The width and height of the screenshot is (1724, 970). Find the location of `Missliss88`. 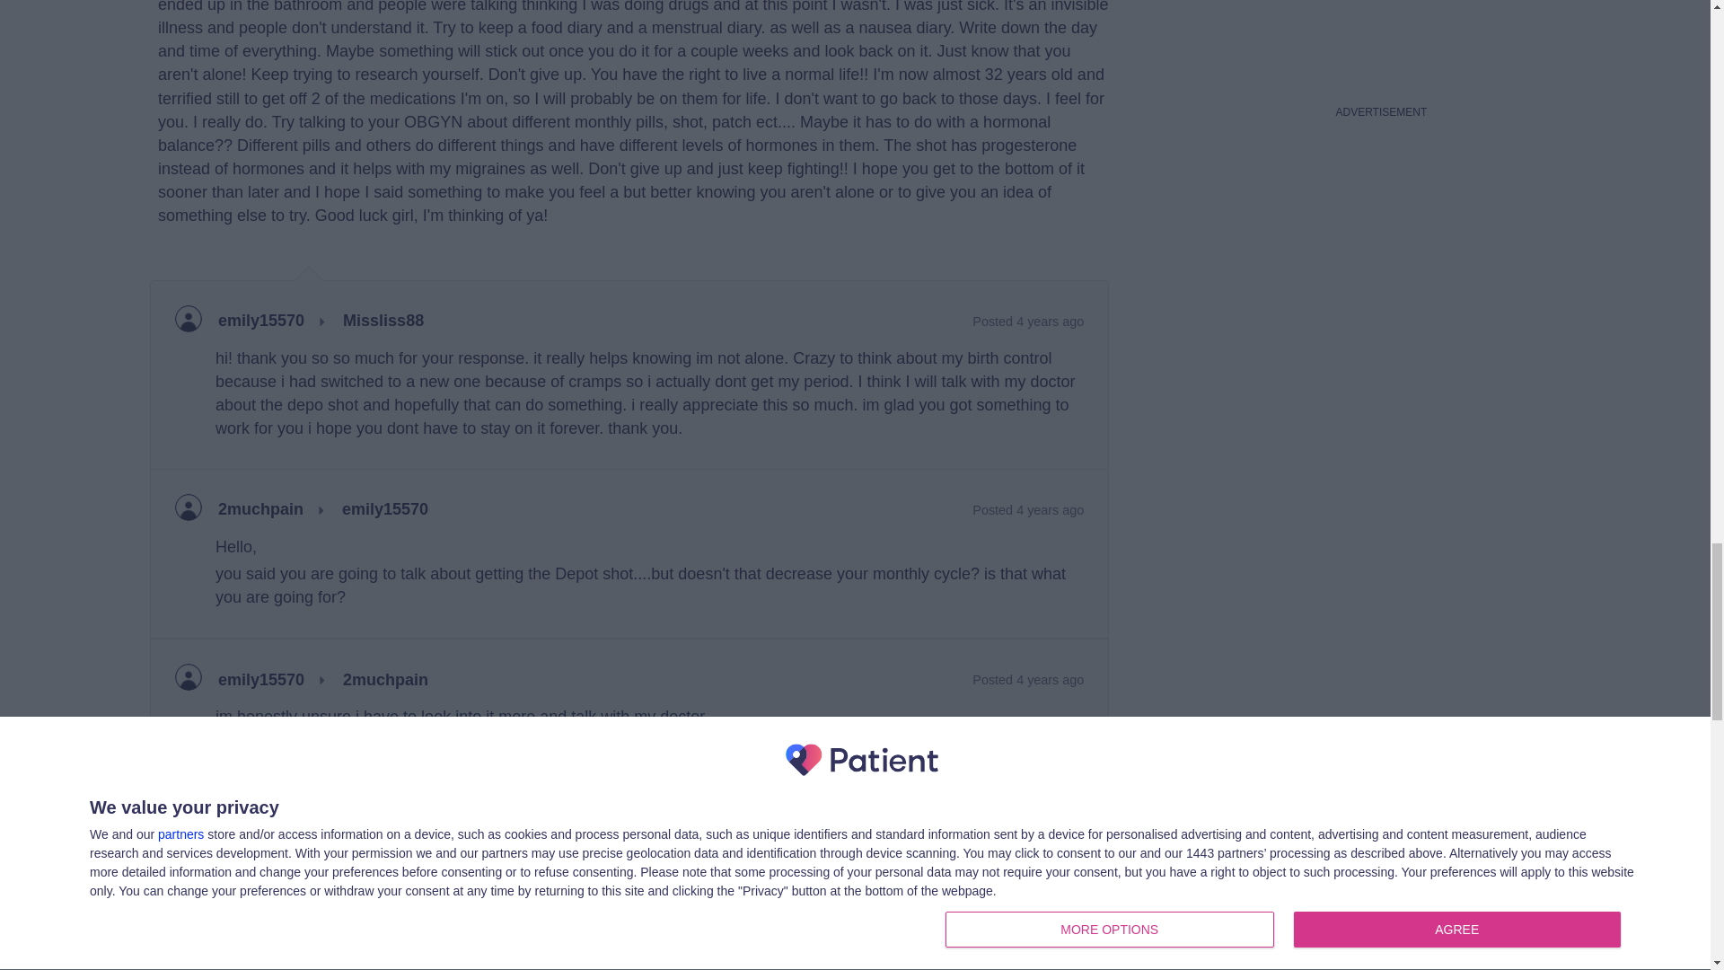

Missliss88 is located at coordinates (383, 322).